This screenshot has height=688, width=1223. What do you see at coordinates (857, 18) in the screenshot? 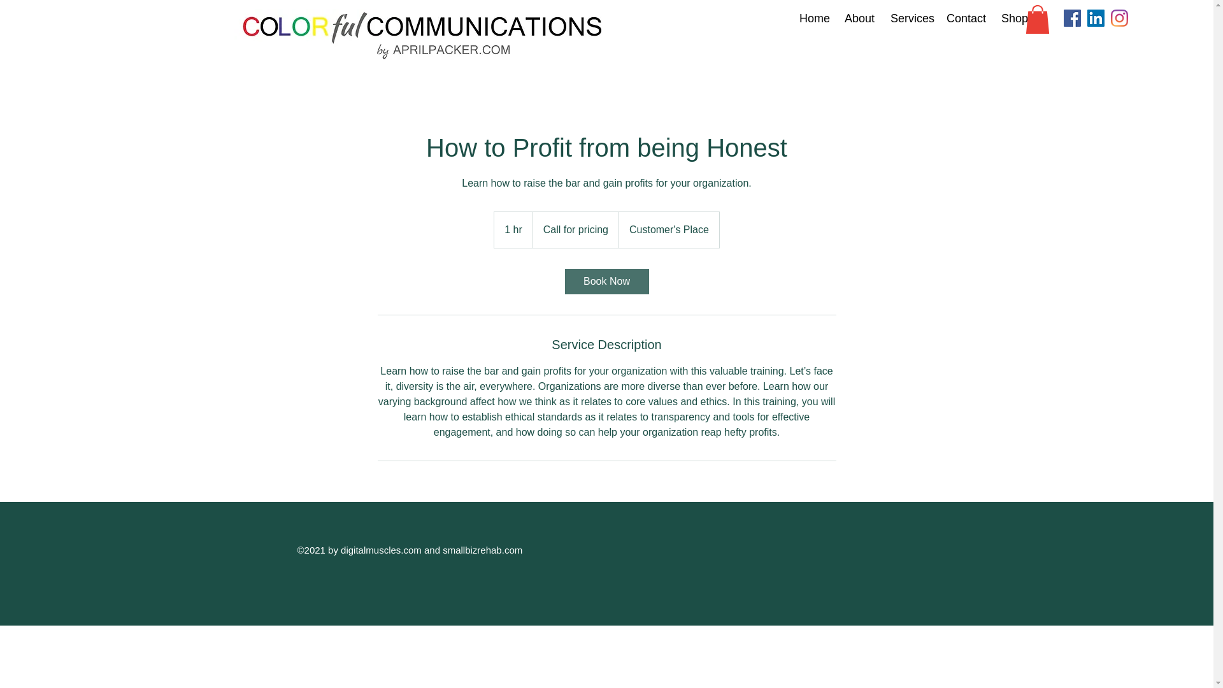
I see `About` at bounding box center [857, 18].